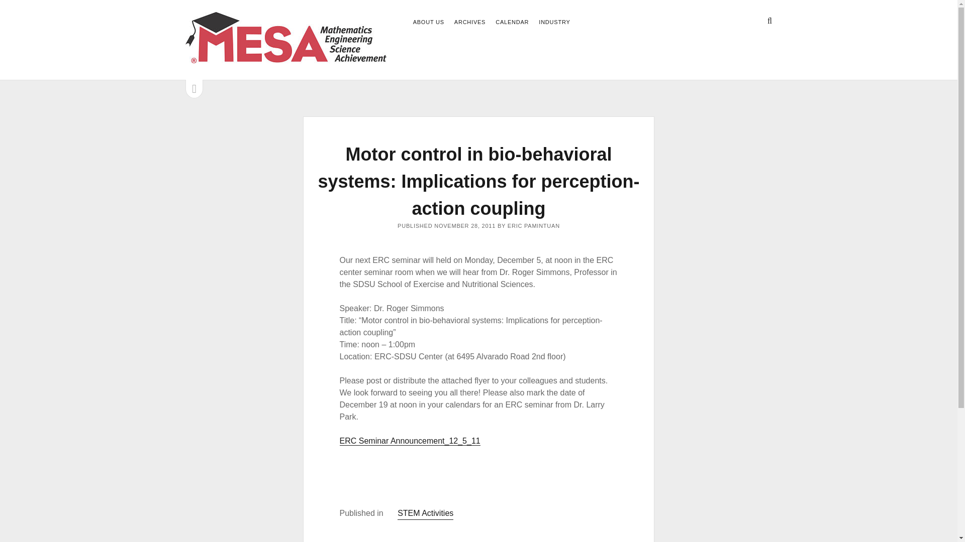 The height and width of the screenshot is (542, 965). I want to click on San Diego MESA Alliance, so click(285, 58).